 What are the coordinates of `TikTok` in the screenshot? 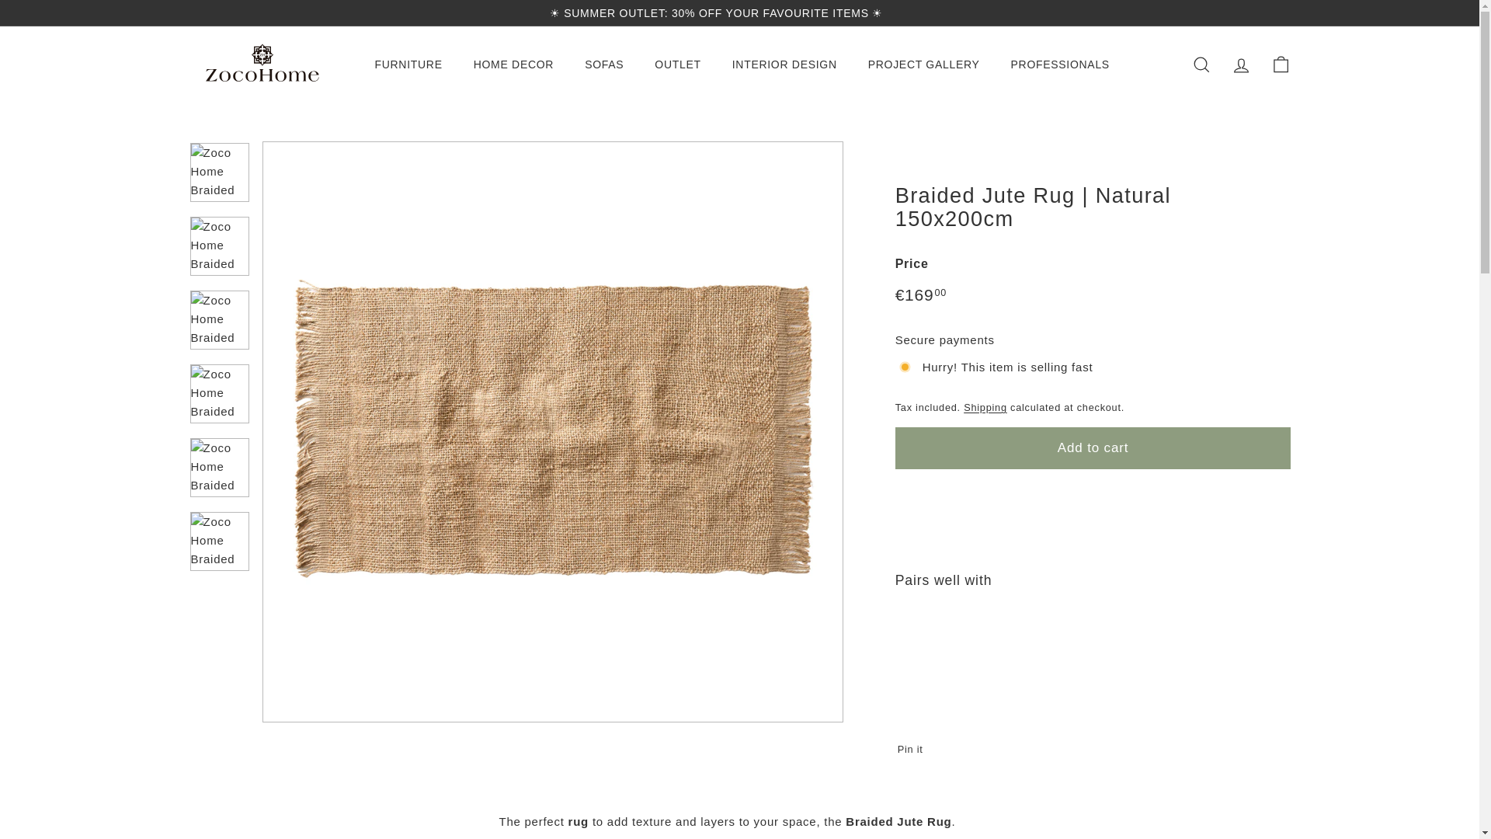 It's located at (1286, 12).